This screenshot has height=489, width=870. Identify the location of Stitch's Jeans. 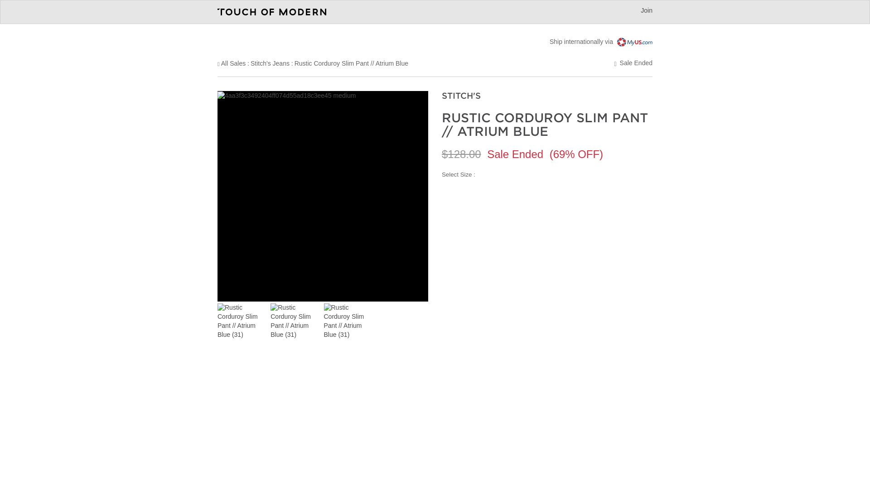
(270, 63).